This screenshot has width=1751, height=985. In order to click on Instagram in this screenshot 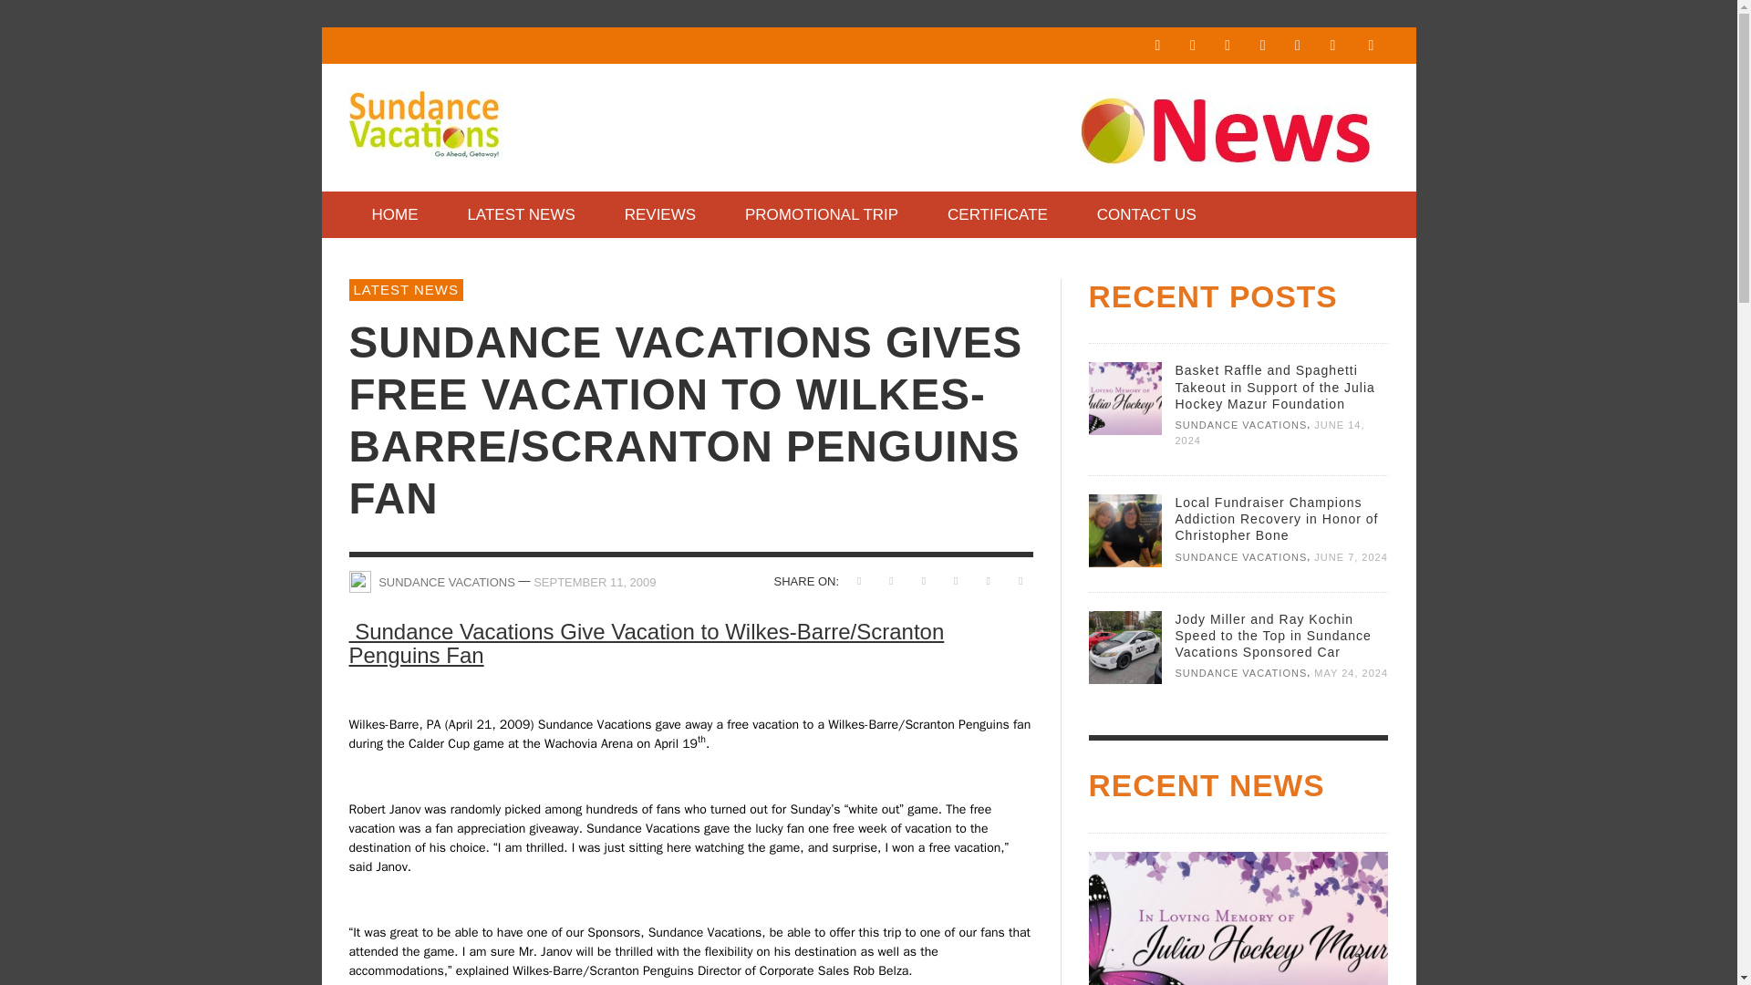, I will do `click(1192, 46)`.